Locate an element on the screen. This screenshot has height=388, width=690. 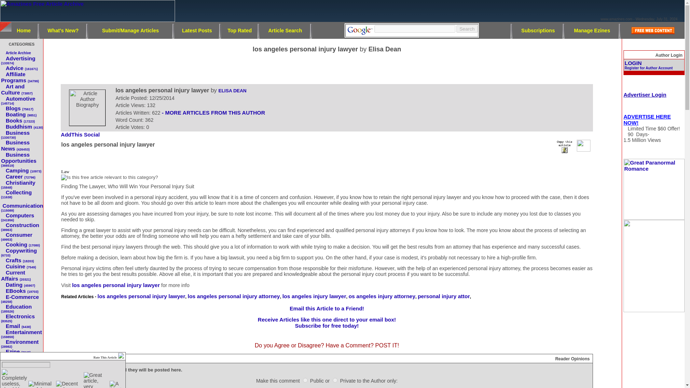
Bookmark using any bookmark manager! is located at coordinates (83, 135).